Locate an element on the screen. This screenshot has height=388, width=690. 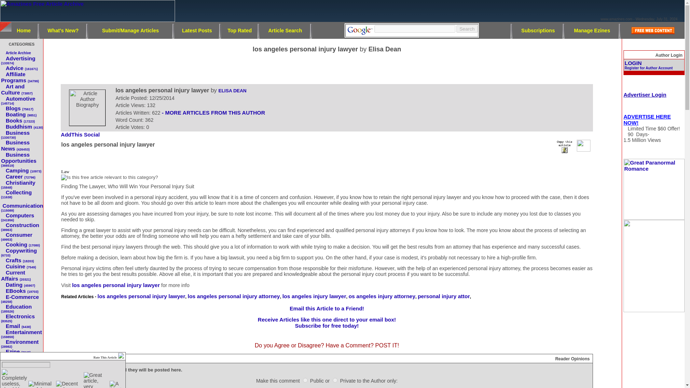
Bookmark using any bookmark manager! is located at coordinates (83, 135).